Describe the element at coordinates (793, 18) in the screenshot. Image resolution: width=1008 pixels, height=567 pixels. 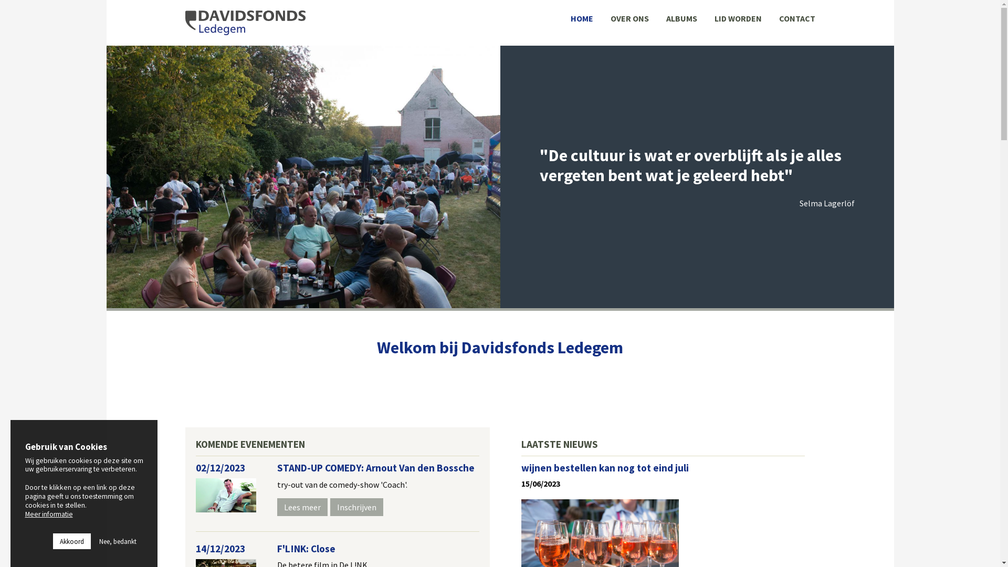
I see `CONTACT` at that location.